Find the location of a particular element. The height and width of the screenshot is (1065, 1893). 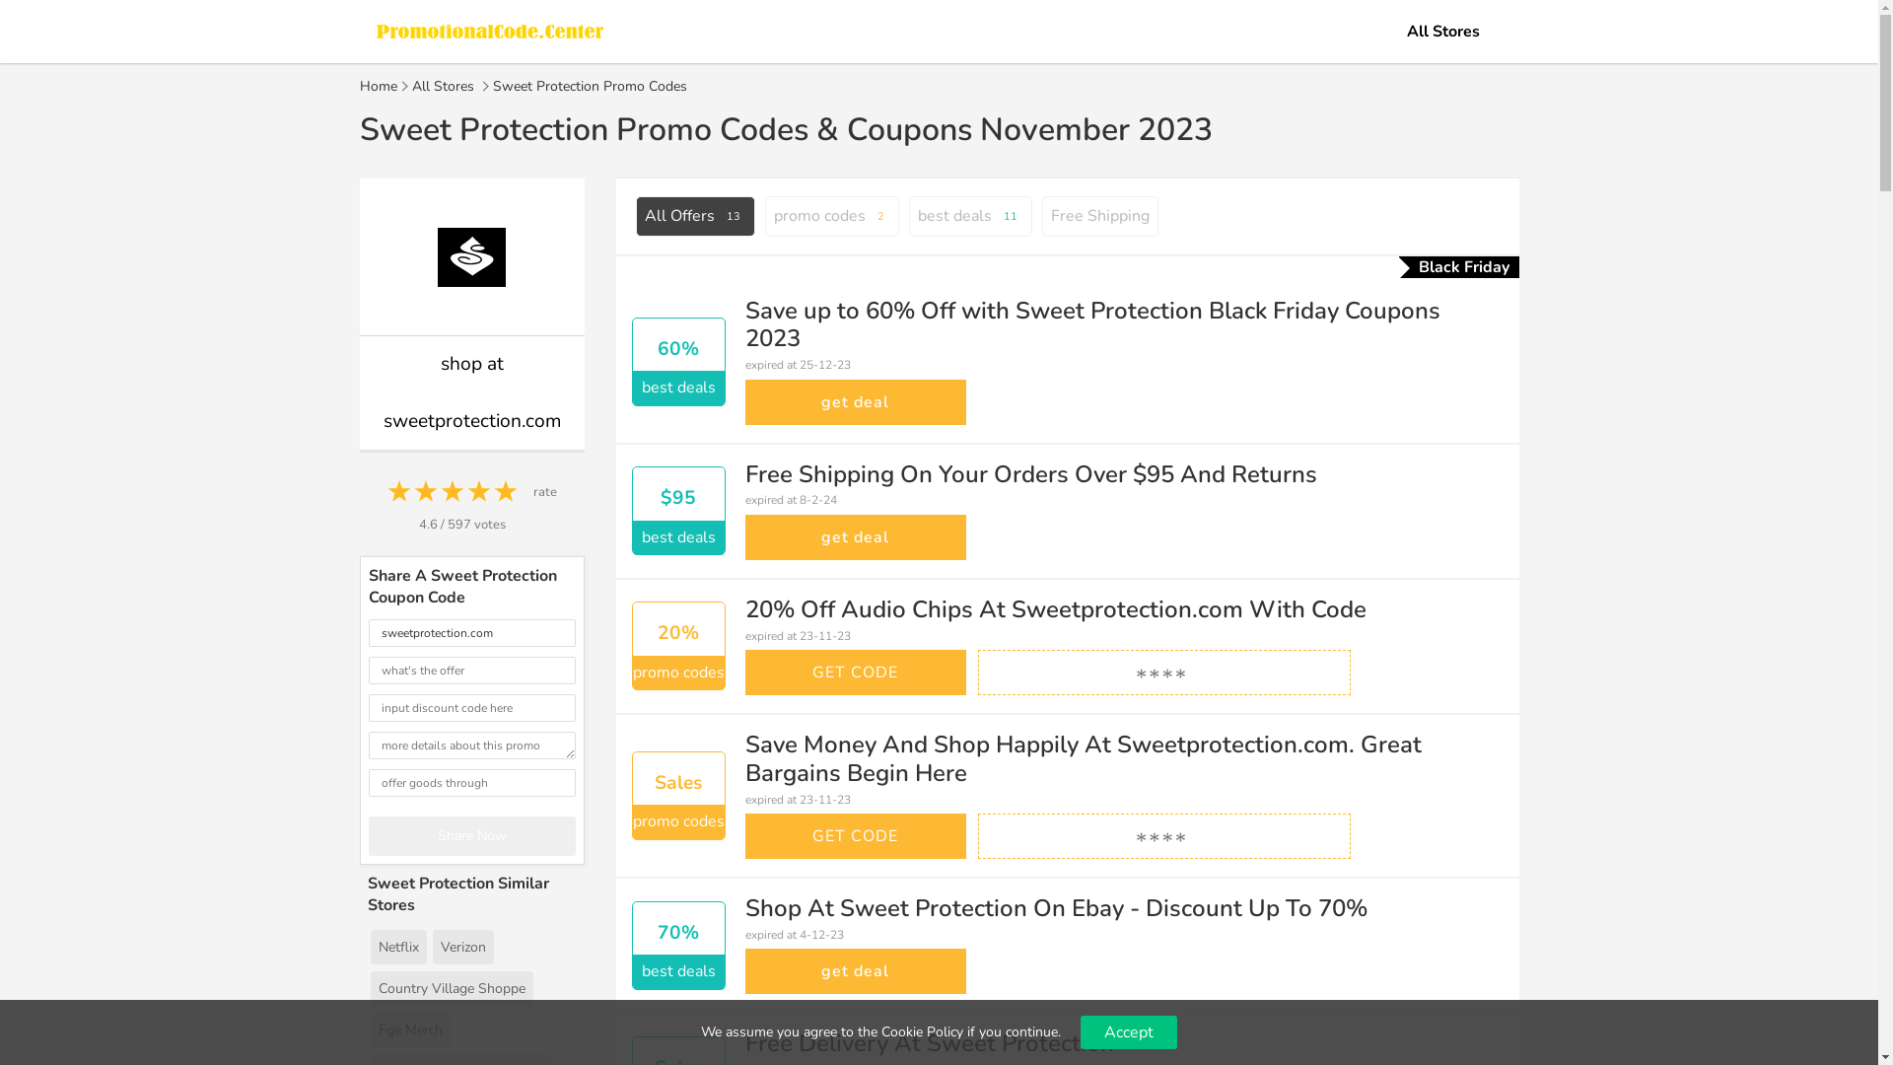

Fge Merch is located at coordinates (410, 1030).